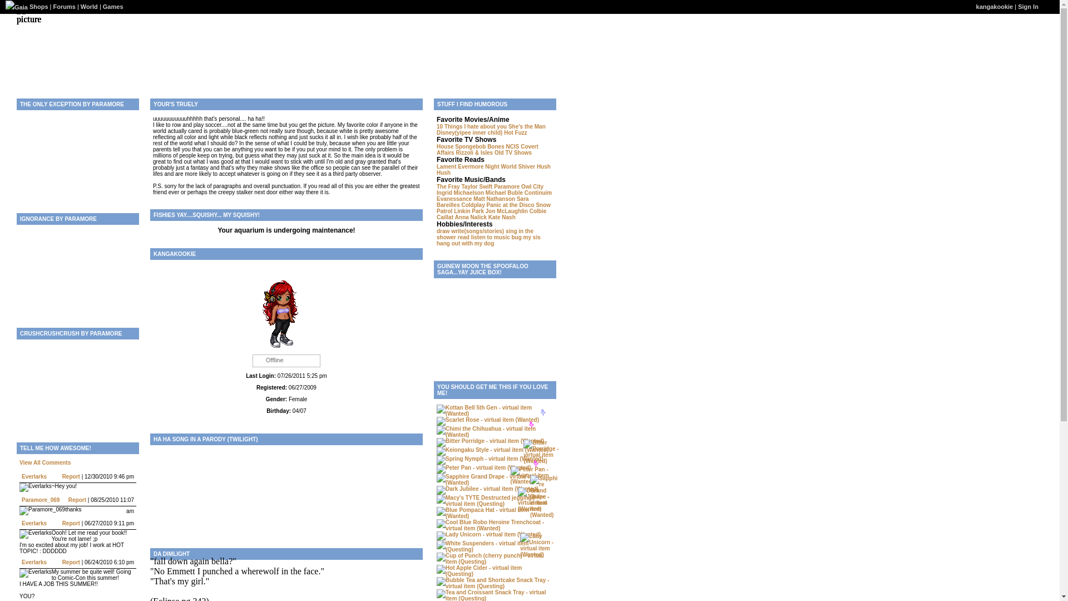 The height and width of the screenshot is (601, 1068). I want to click on Old TV Shows, so click(513, 152).